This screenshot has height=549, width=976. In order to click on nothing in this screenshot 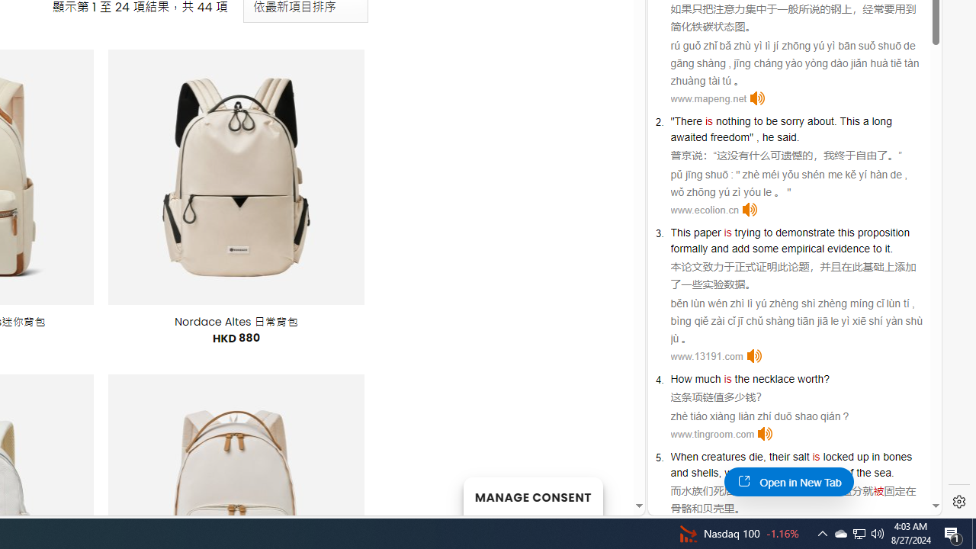, I will do `click(734, 121)`.